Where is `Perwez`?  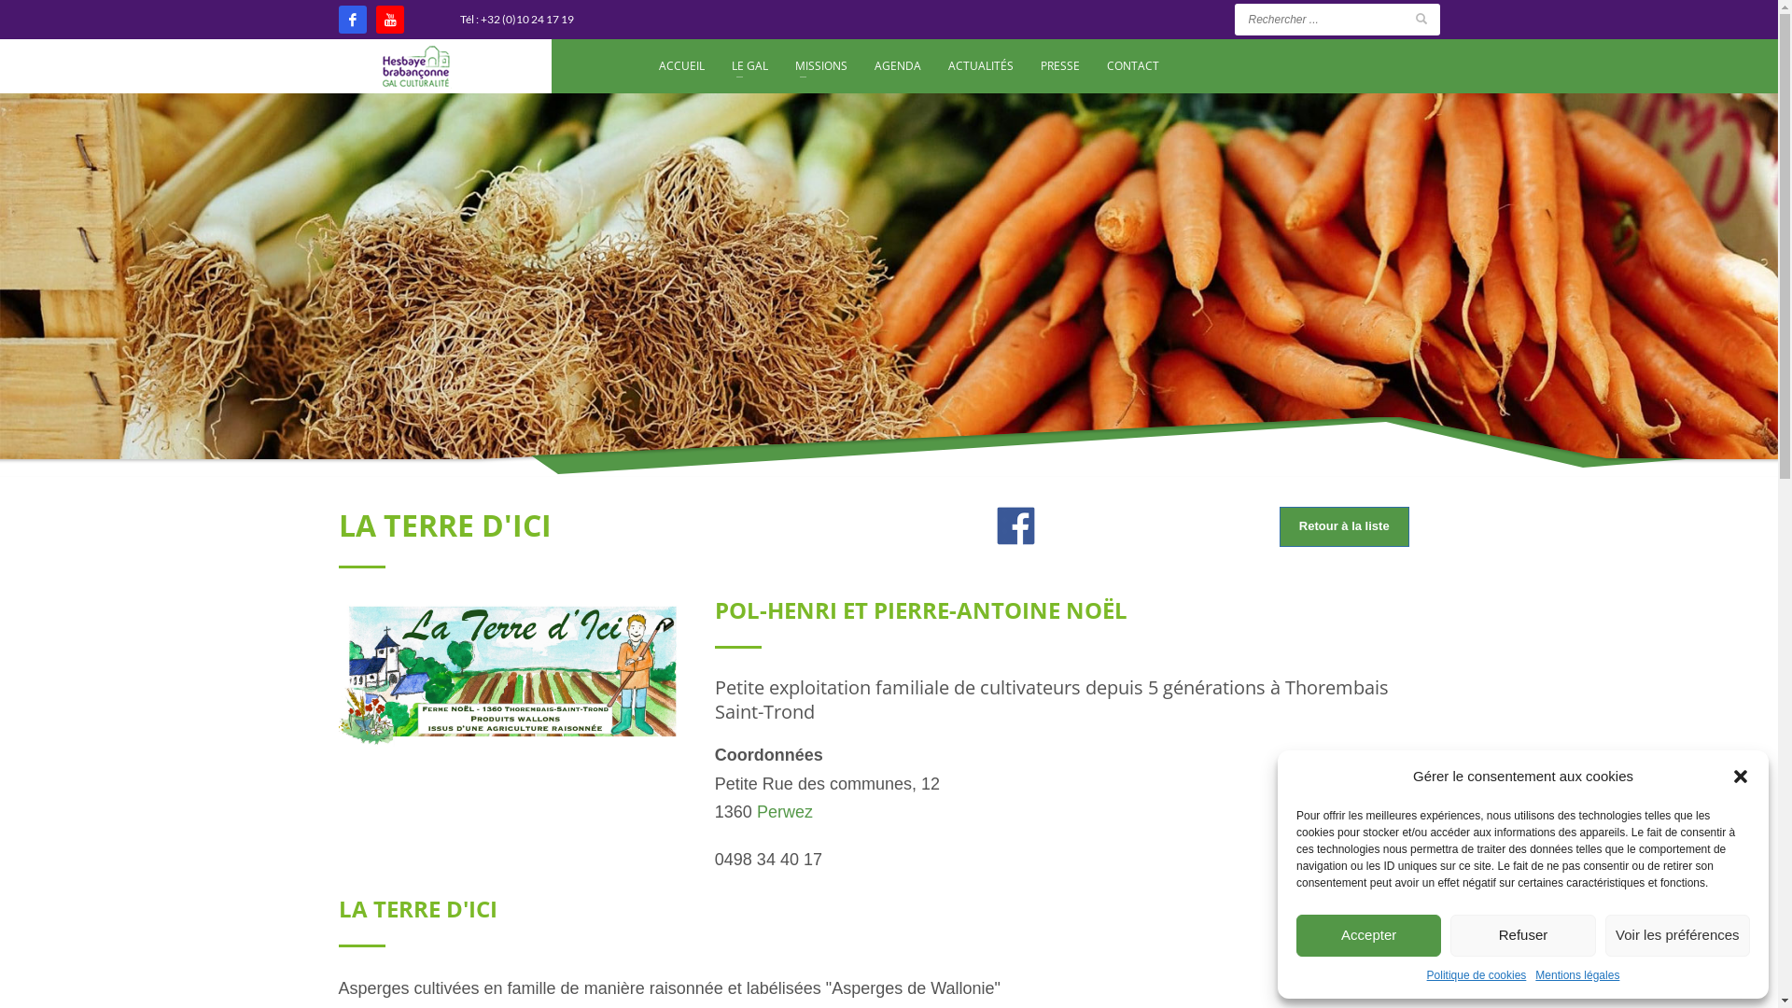
Perwez is located at coordinates (785, 812).